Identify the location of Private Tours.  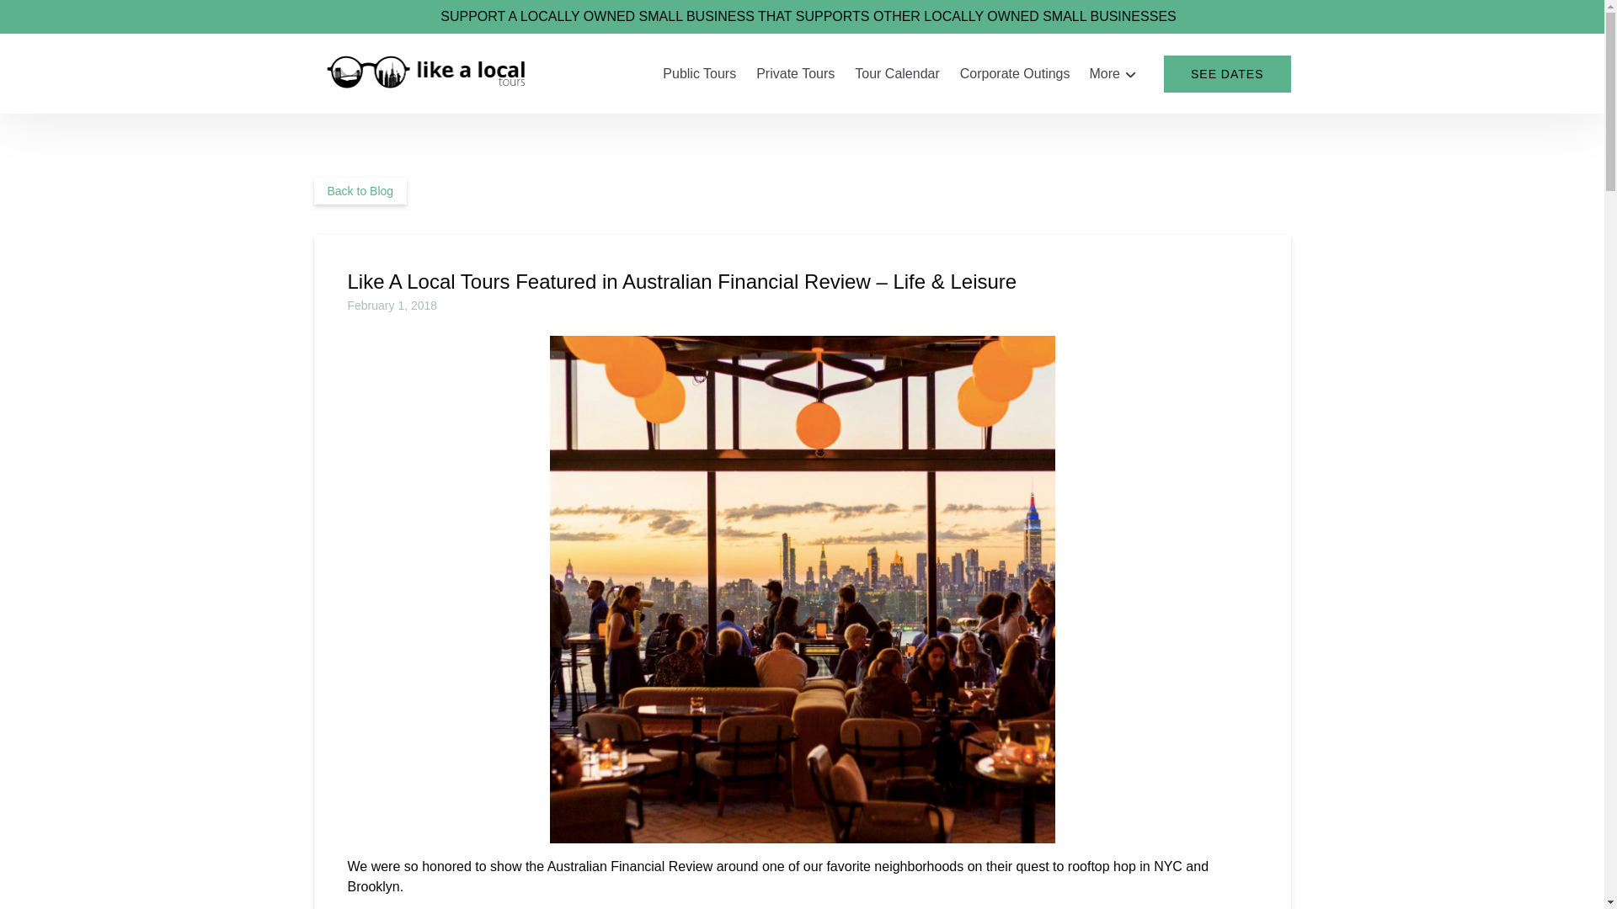
(795, 74).